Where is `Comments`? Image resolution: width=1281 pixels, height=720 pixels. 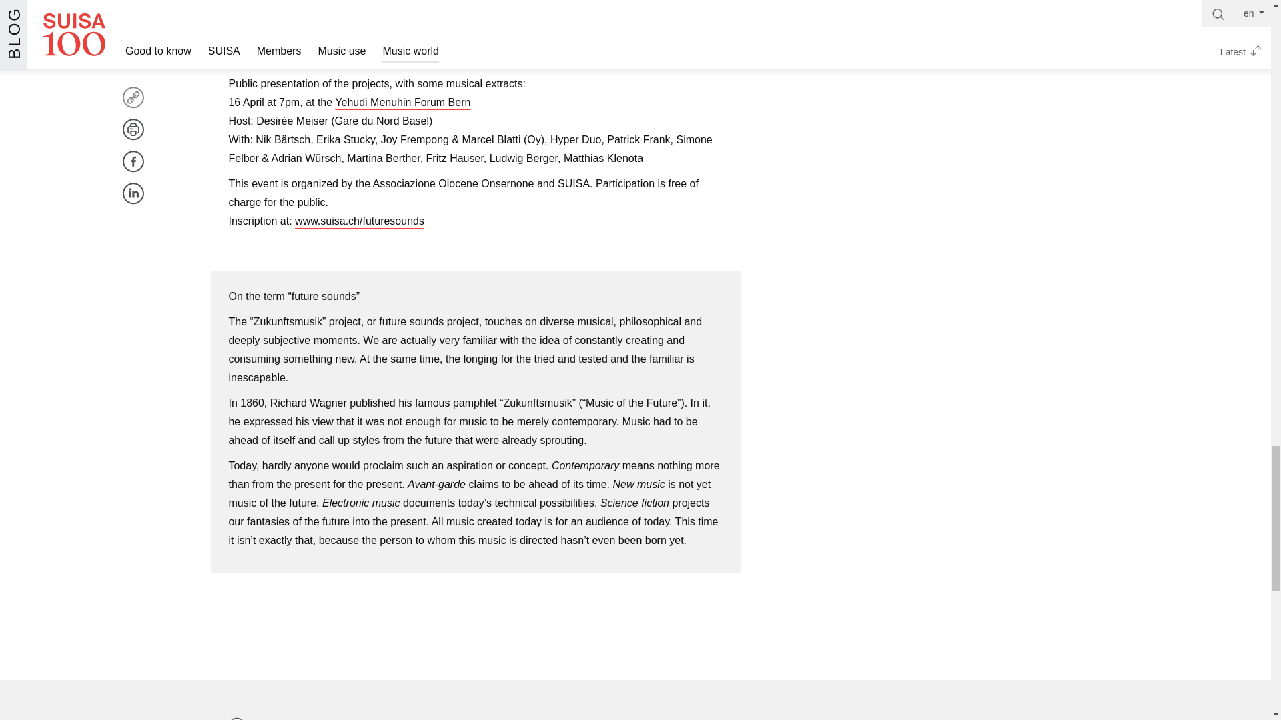 Comments is located at coordinates (276, 717).